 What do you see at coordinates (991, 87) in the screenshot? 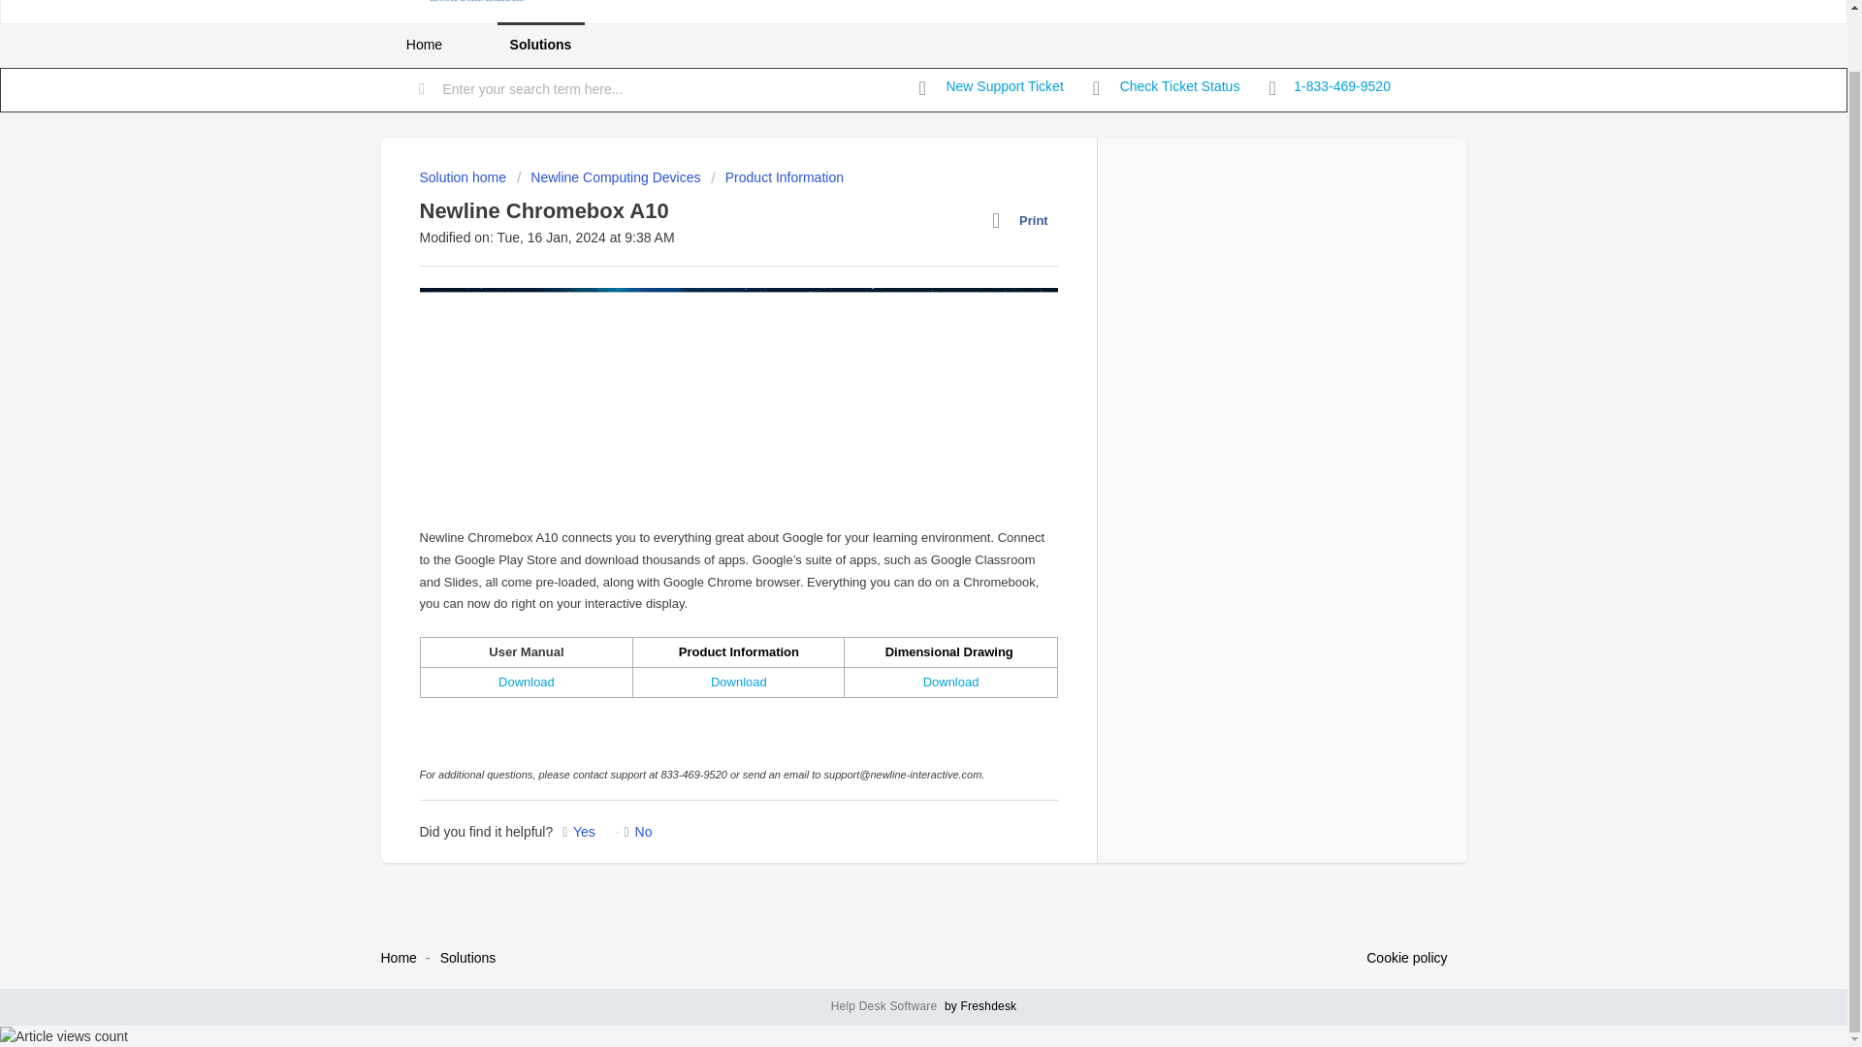
I see `New support ticket` at bounding box center [991, 87].